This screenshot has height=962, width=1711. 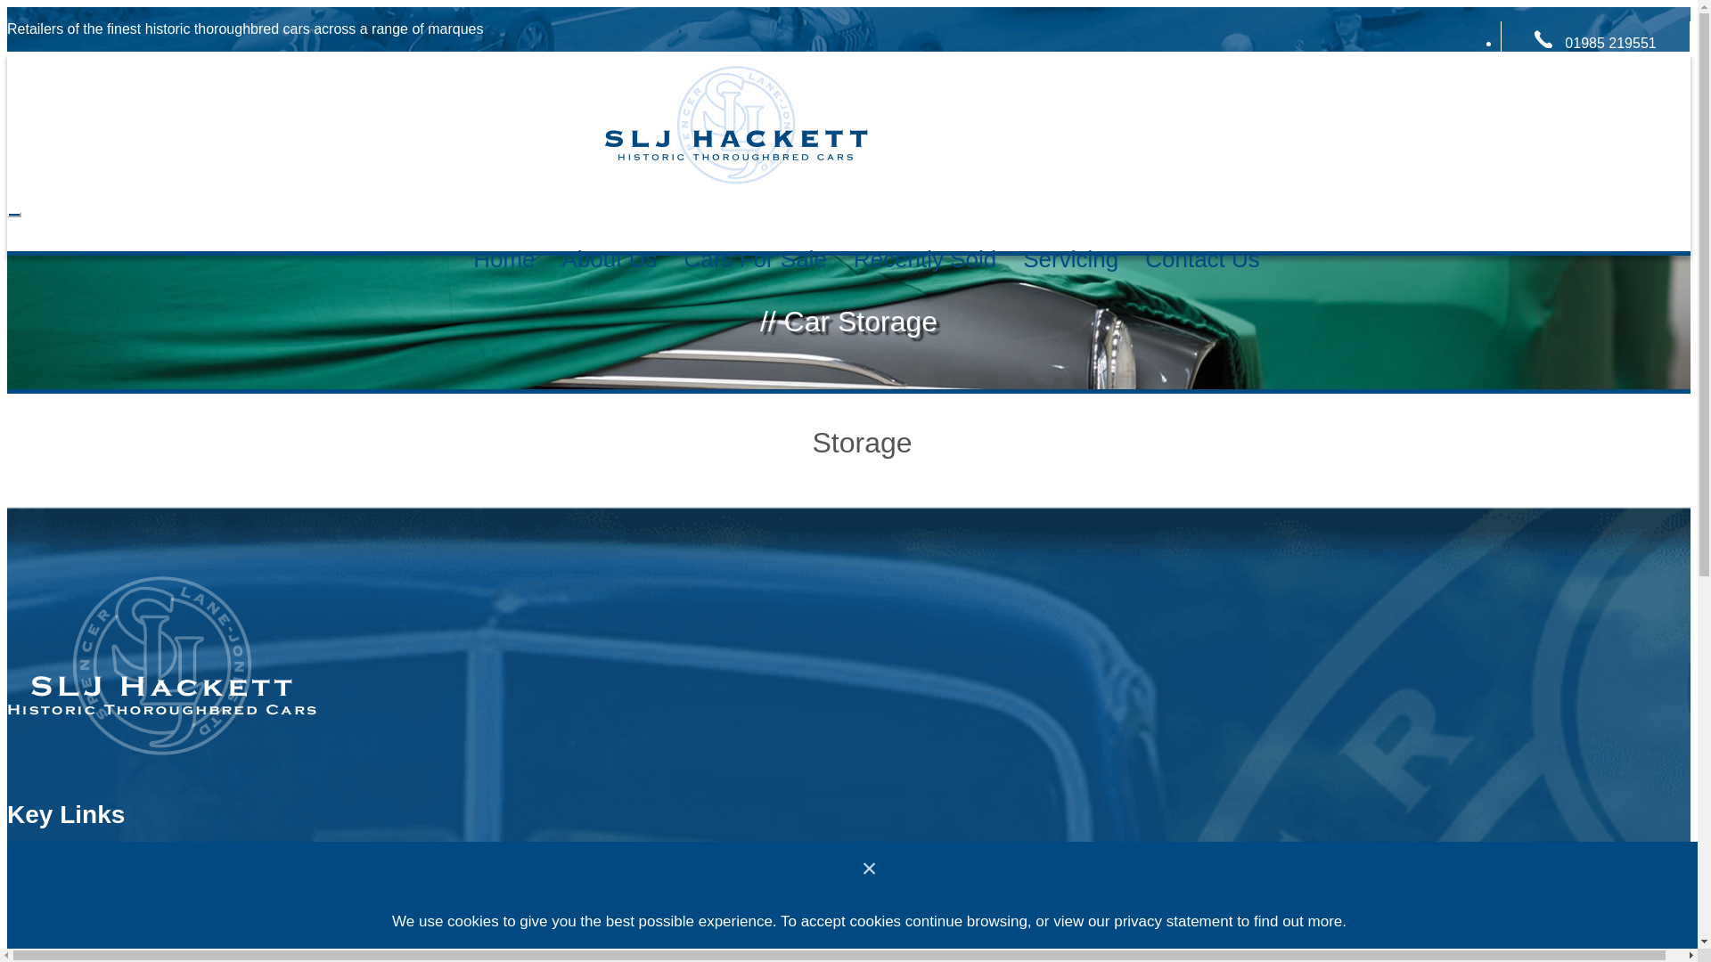 I want to click on Servicing, so click(x=1069, y=258).